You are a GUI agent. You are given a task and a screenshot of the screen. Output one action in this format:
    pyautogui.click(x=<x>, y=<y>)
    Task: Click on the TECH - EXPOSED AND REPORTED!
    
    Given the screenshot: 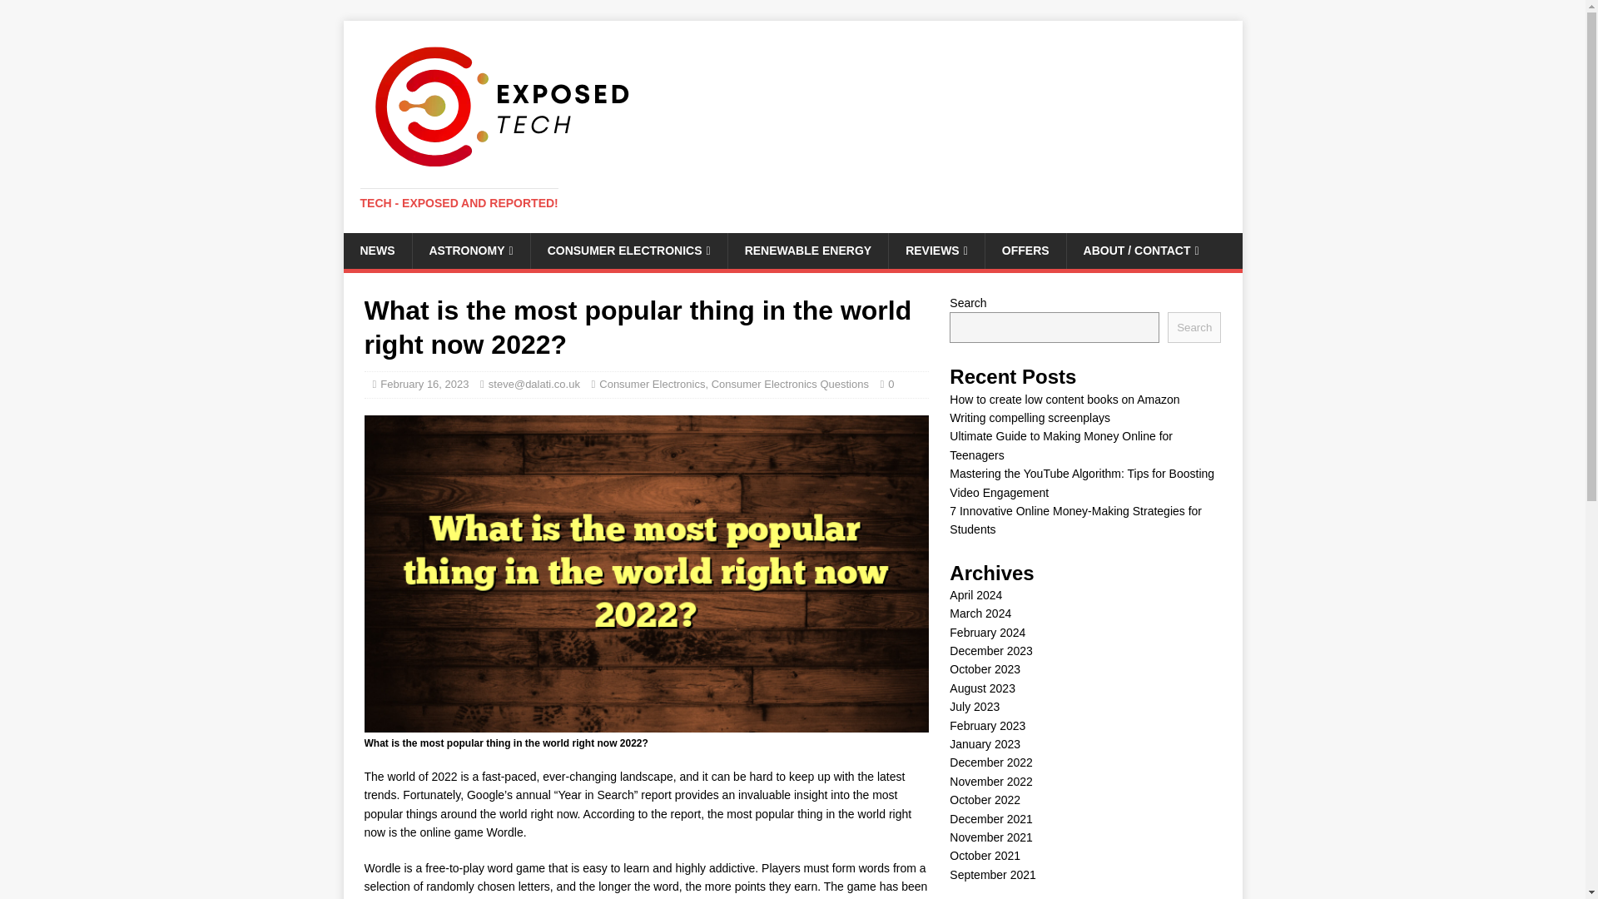 What is the action you would take?
    pyautogui.click(x=459, y=203)
    